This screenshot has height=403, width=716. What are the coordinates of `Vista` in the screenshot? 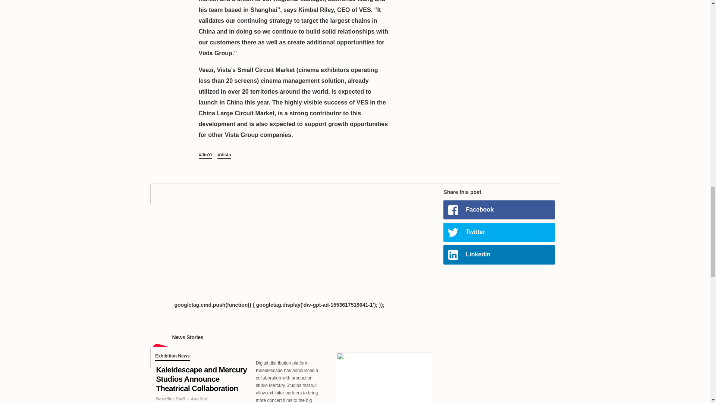 It's located at (224, 155).